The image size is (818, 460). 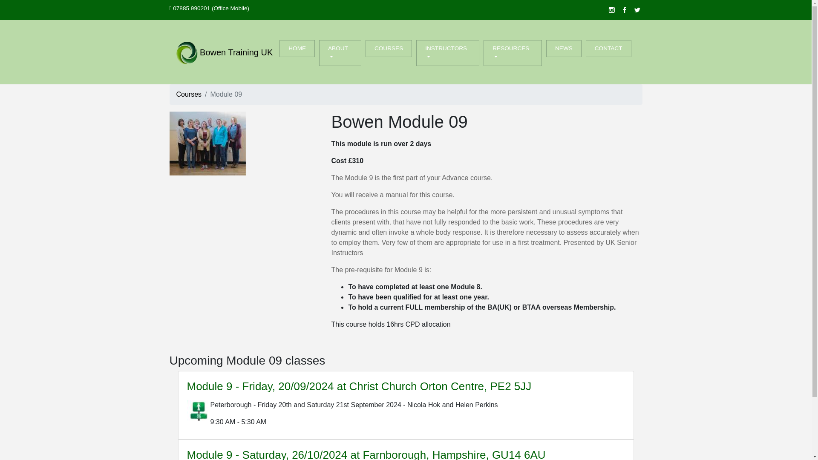 I want to click on RESOURCES, so click(x=512, y=53).